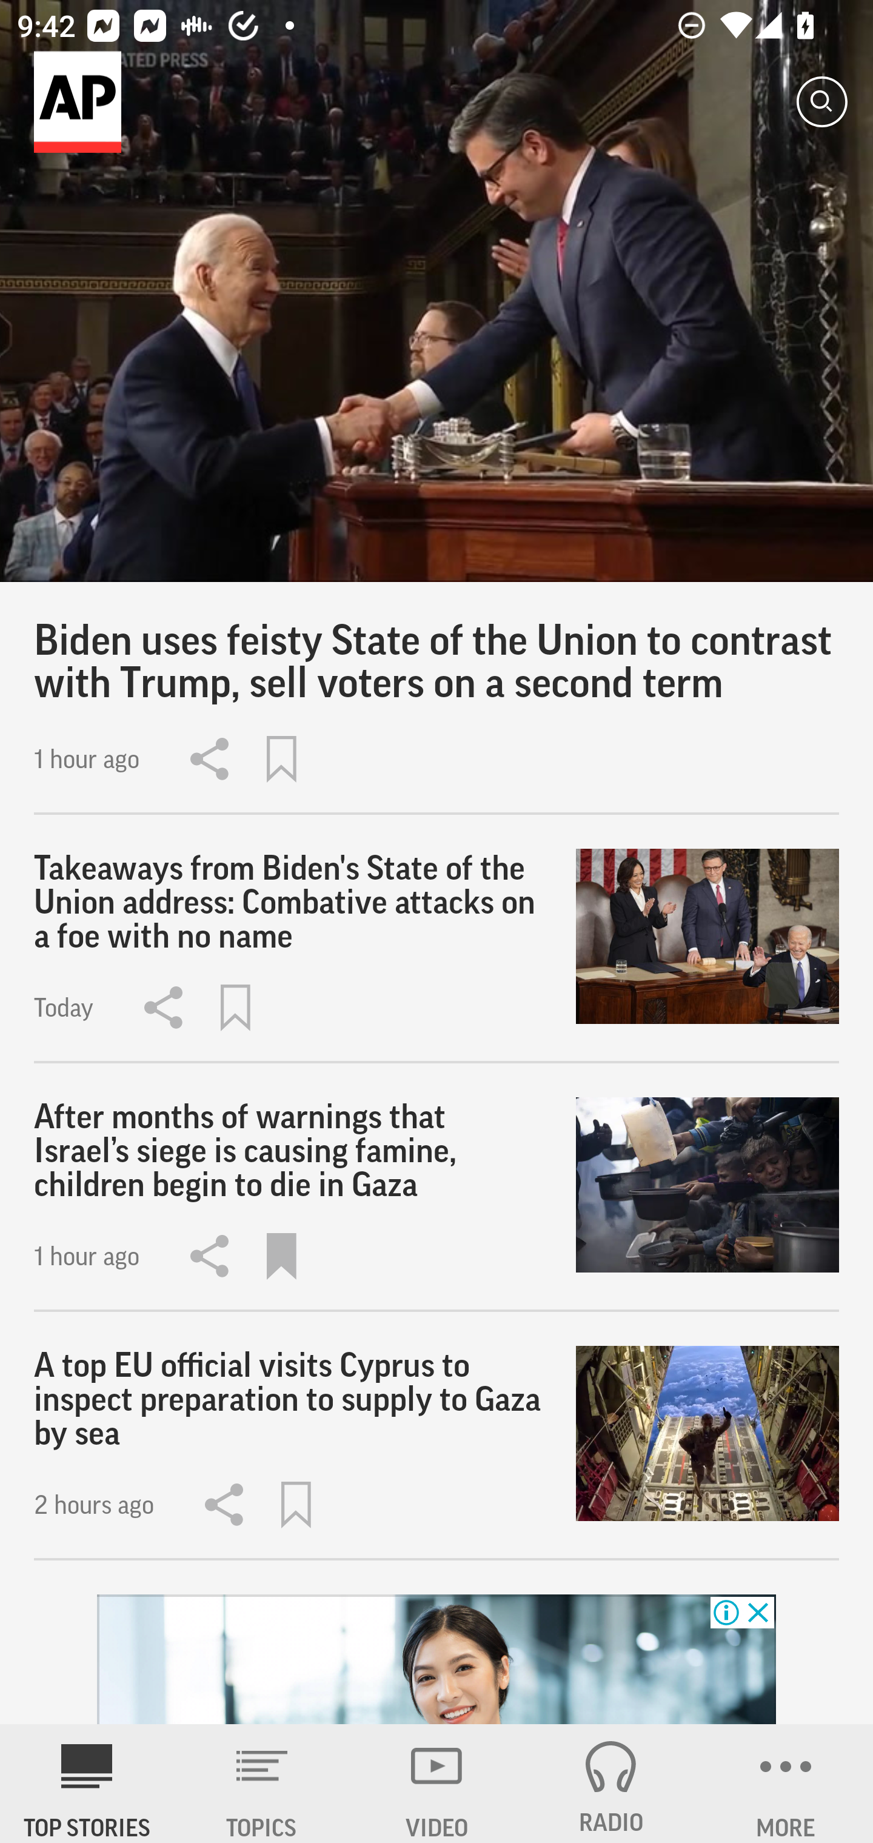 The height and width of the screenshot is (1843, 873). Describe the element at coordinates (436, 1784) in the screenshot. I see `VIDEO` at that location.